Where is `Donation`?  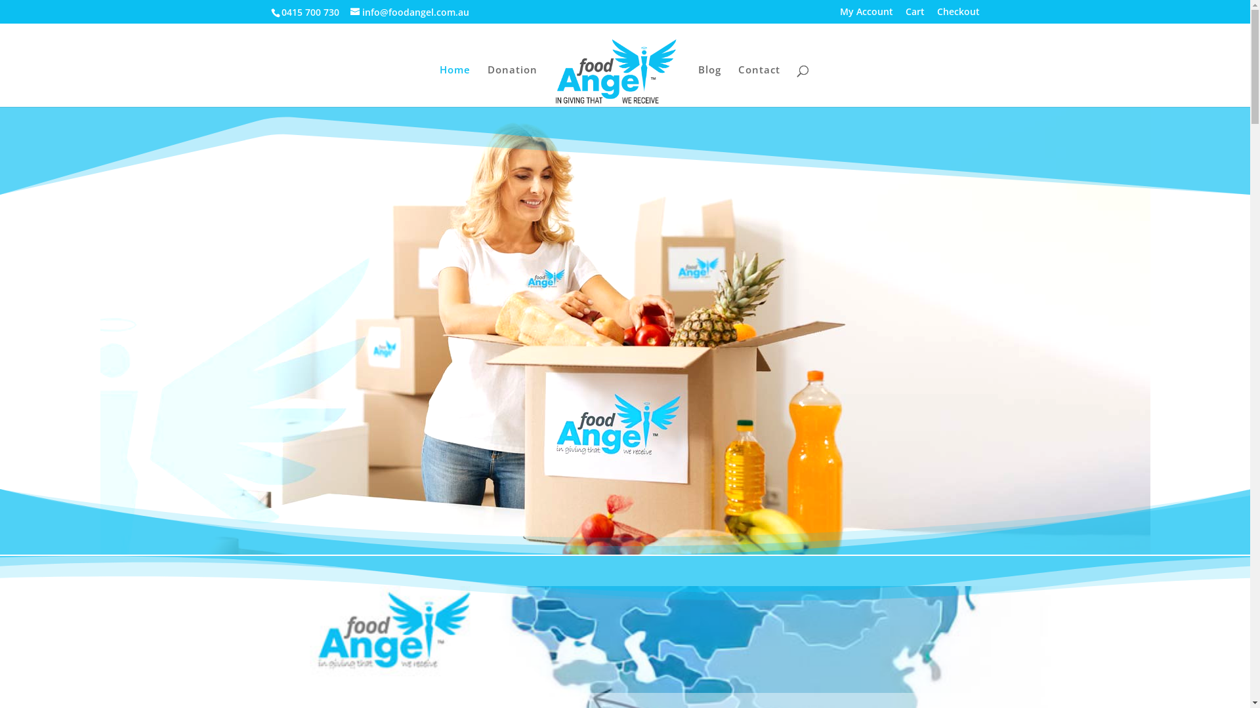
Donation is located at coordinates (513, 86).